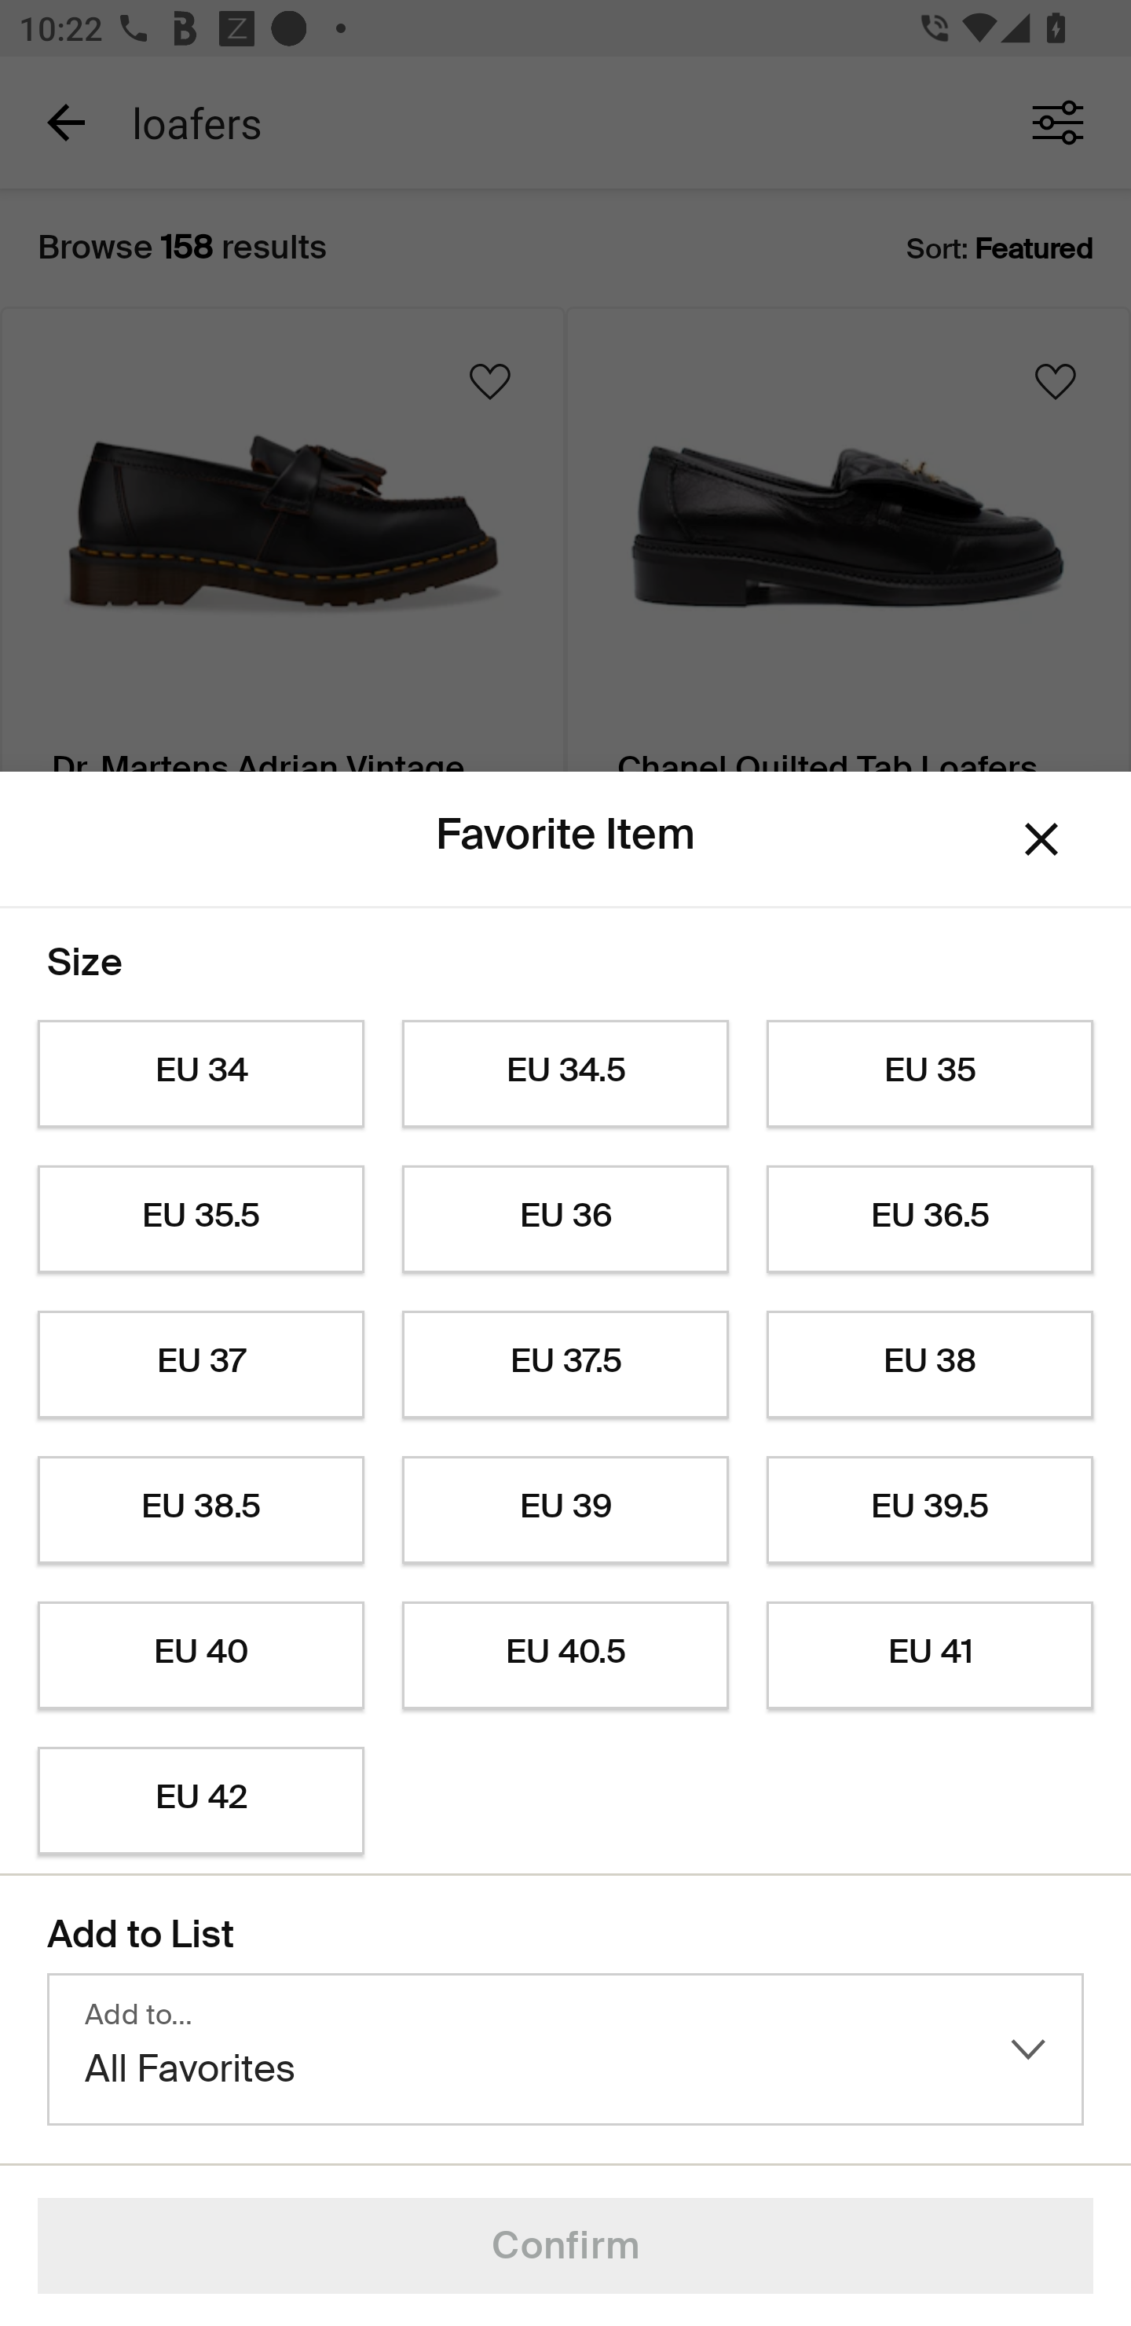 The width and height of the screenshot is (1131, 2326). Describe the element at coordinates (565, 1656) in the screenshot. I see `EU 40.5` at that location.